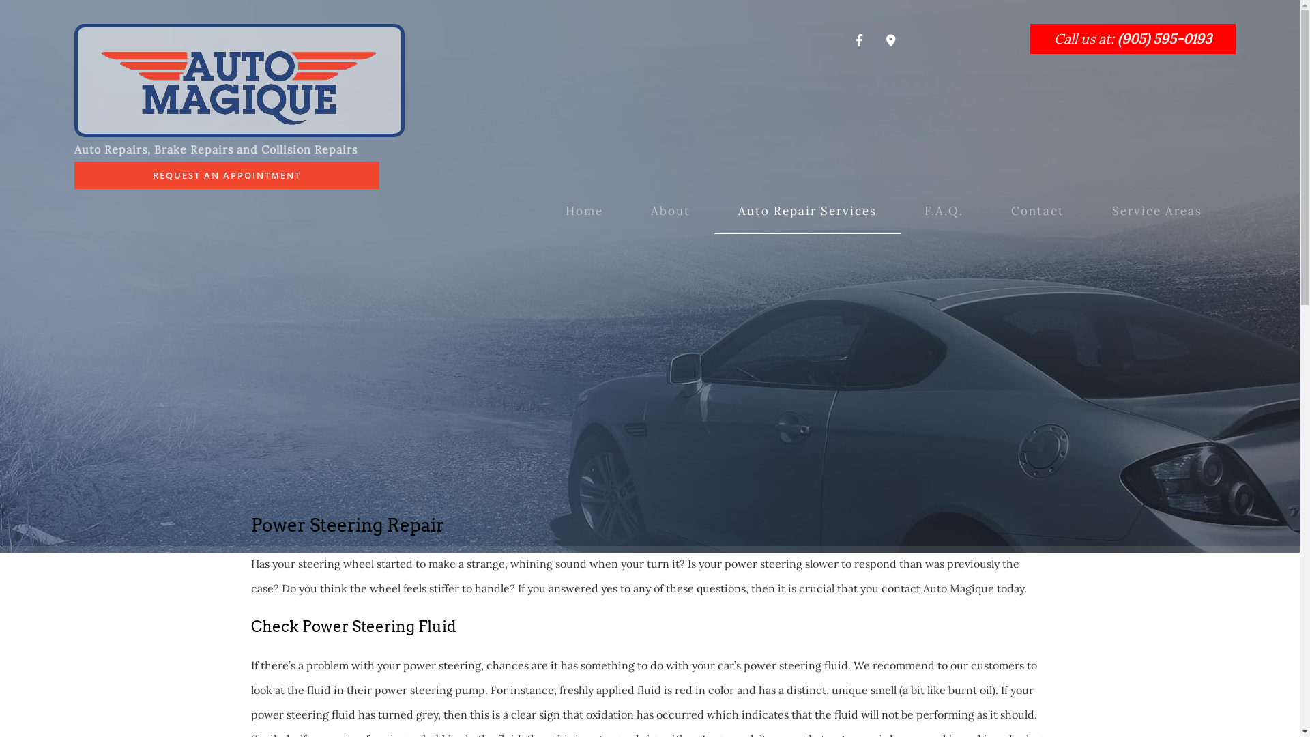 The height and width of the screenshot is (737, 1310). Describe the element at coordinates (1157, 212) in the screenshot. I see `Service Areas` at that location.